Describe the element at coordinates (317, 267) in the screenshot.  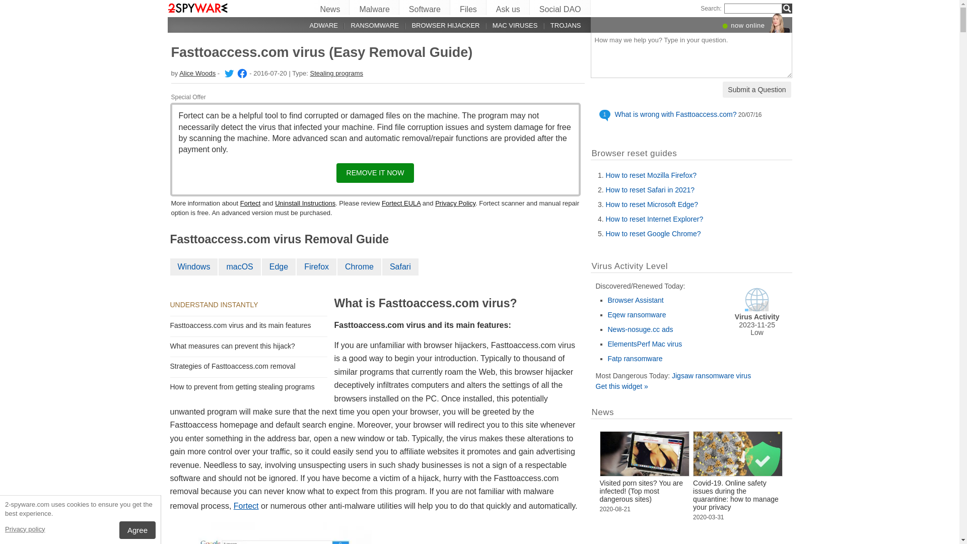
I see `Firefox` at that location.